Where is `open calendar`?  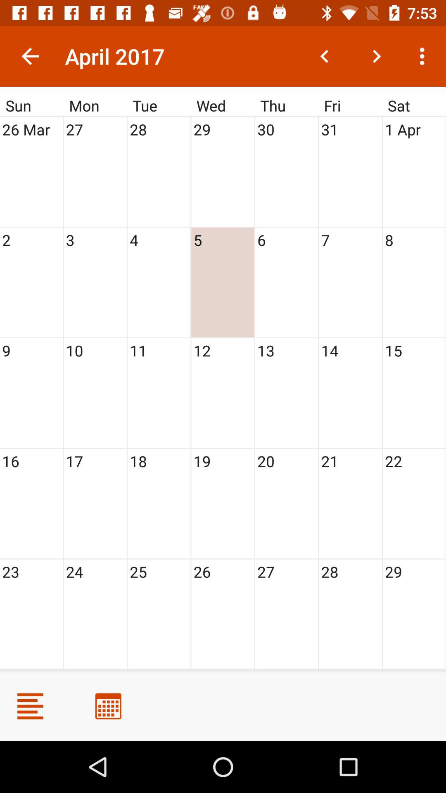 open calendar is located at coordinates (108, 706).